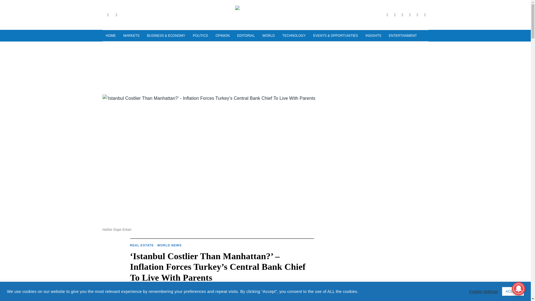  What do you see at coordinates (294, 36) in the screenshot?
I see `TECHNOLOGY` at bounding box center [294, 36].